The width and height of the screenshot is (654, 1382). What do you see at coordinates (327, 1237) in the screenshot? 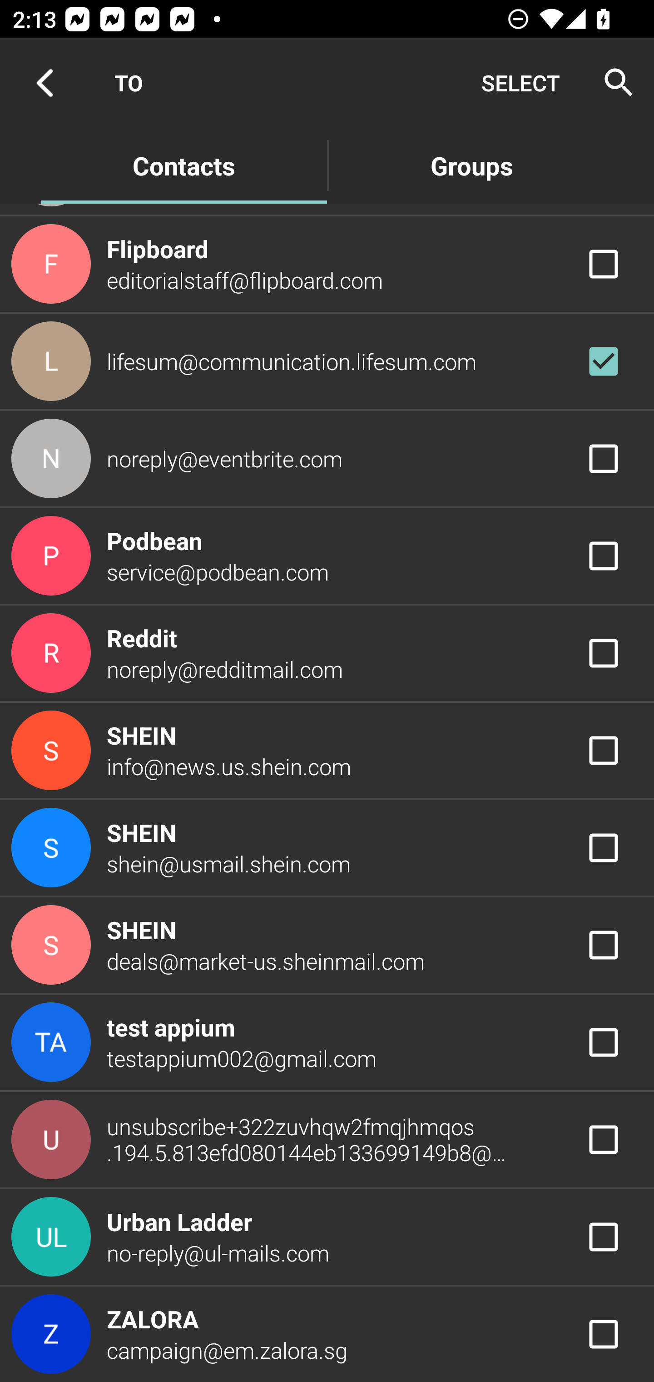
I see `Urban Ladder no-reply@ul-mails.com` at bounding box center [327, 1237].